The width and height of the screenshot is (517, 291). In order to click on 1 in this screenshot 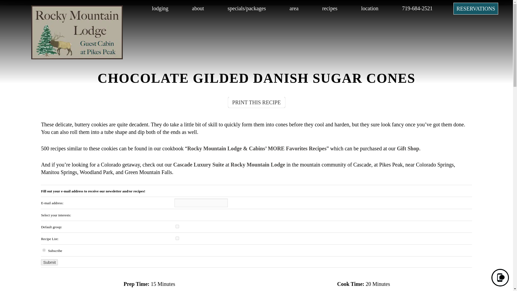, I will do `click(177, 226)`.